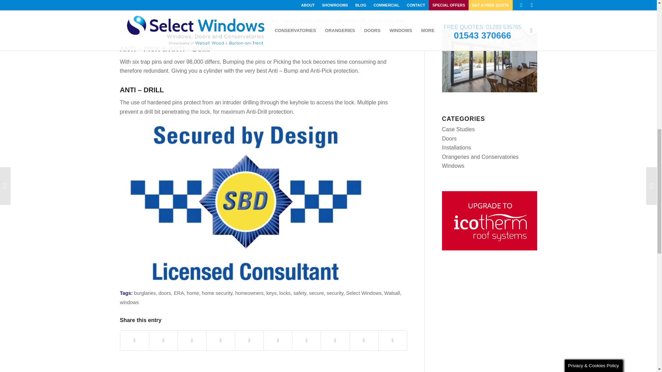 The image size is (662, 372). What do you see at coordinates (179, 293) in the screenshot?
I see `ERA` at bounding box center [179, 293].